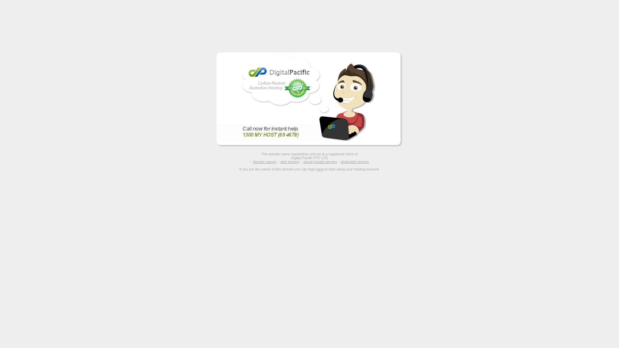  Describe the element at coordinates (320, 162) in the screenshot. I see `virtual private servers` at that location.